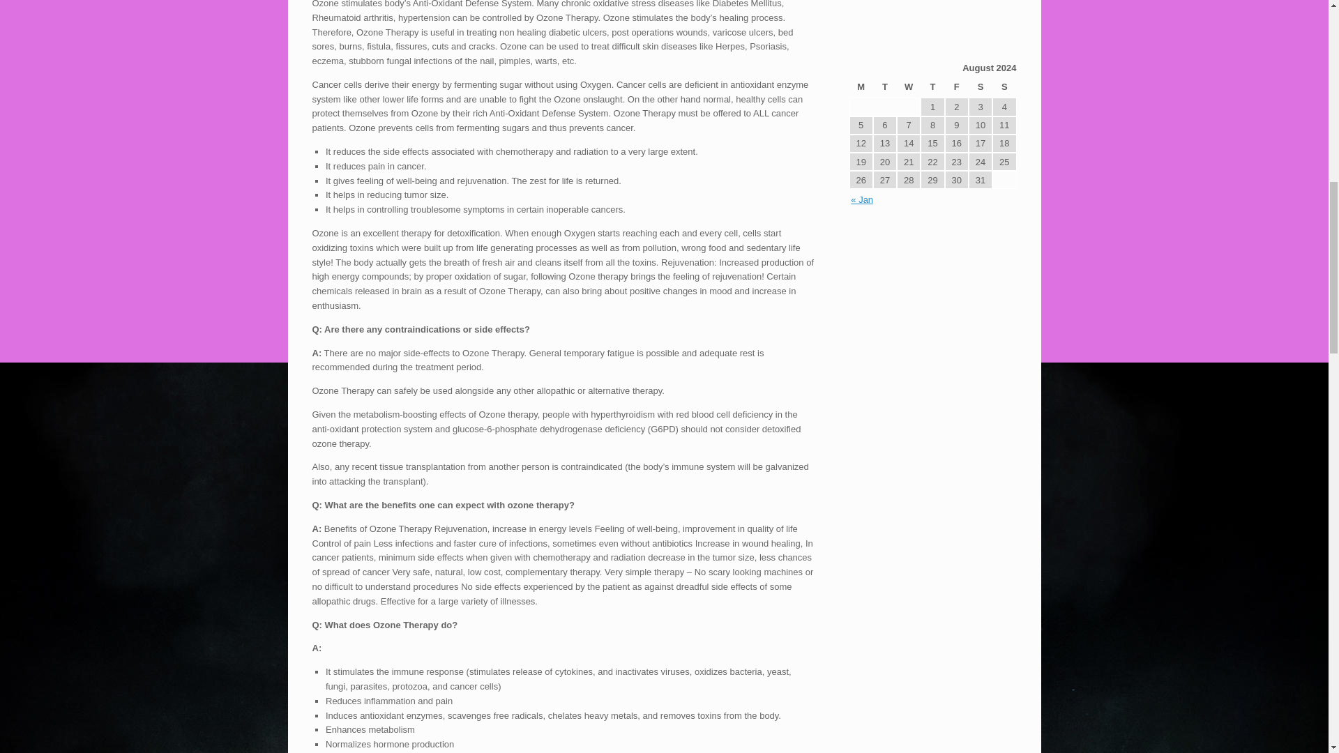 Image resolution: width=1339 pixels, height=753 pixels. I want to click on Monday, so click(861, 89).